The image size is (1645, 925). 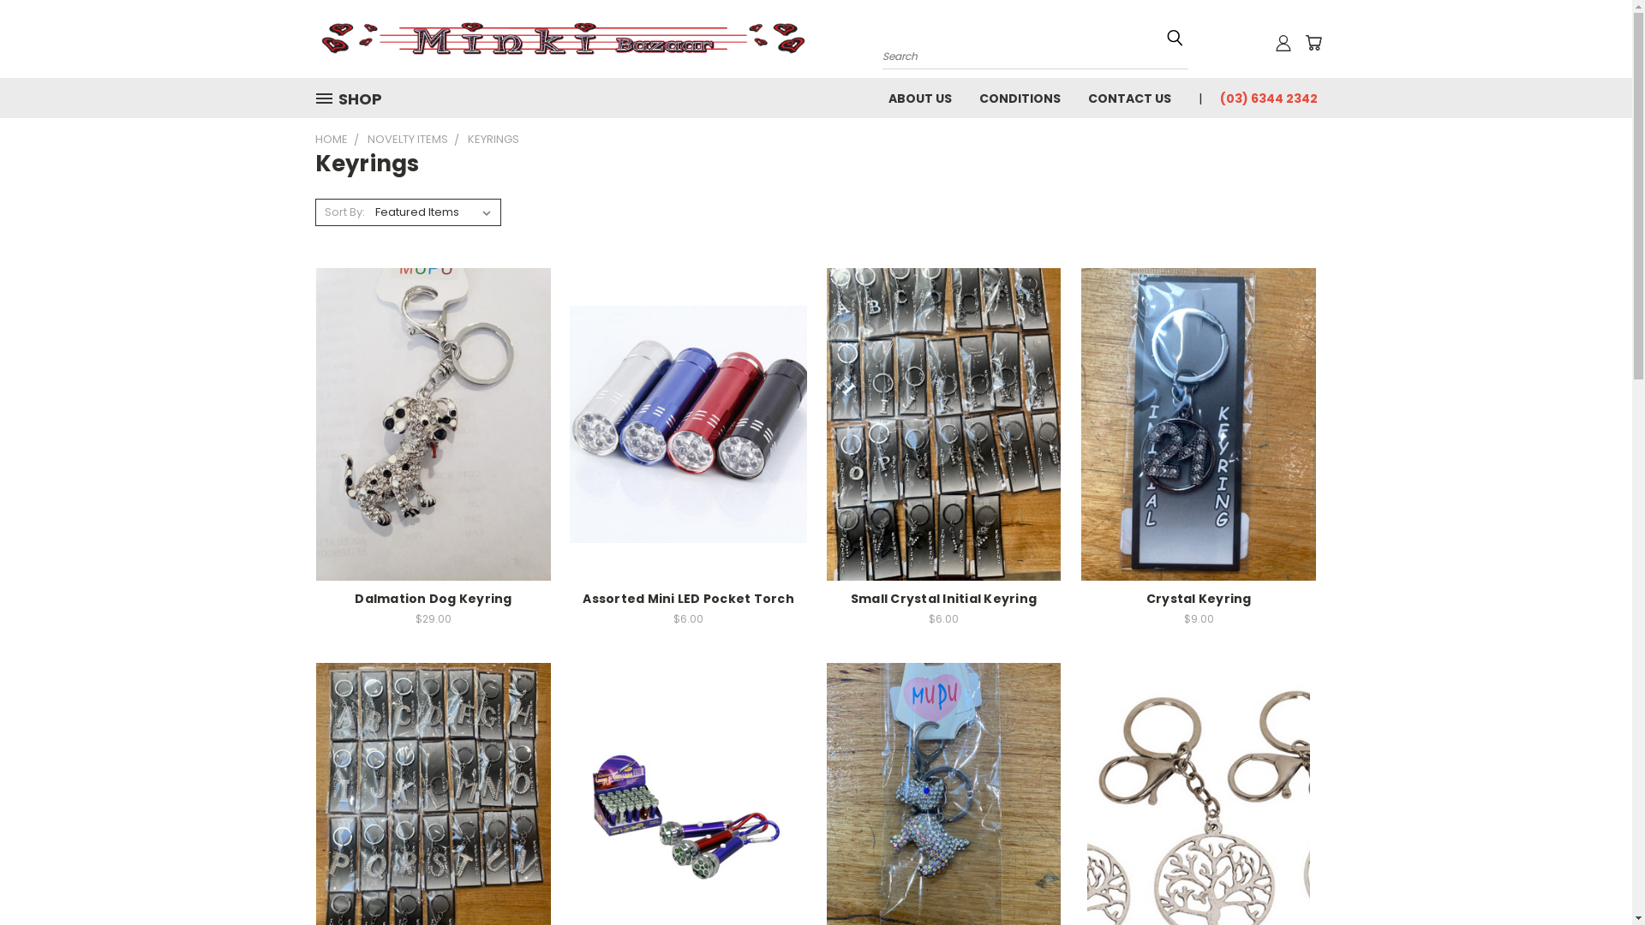 I want to click on CONTACT US, so click(x=1129, y=96).